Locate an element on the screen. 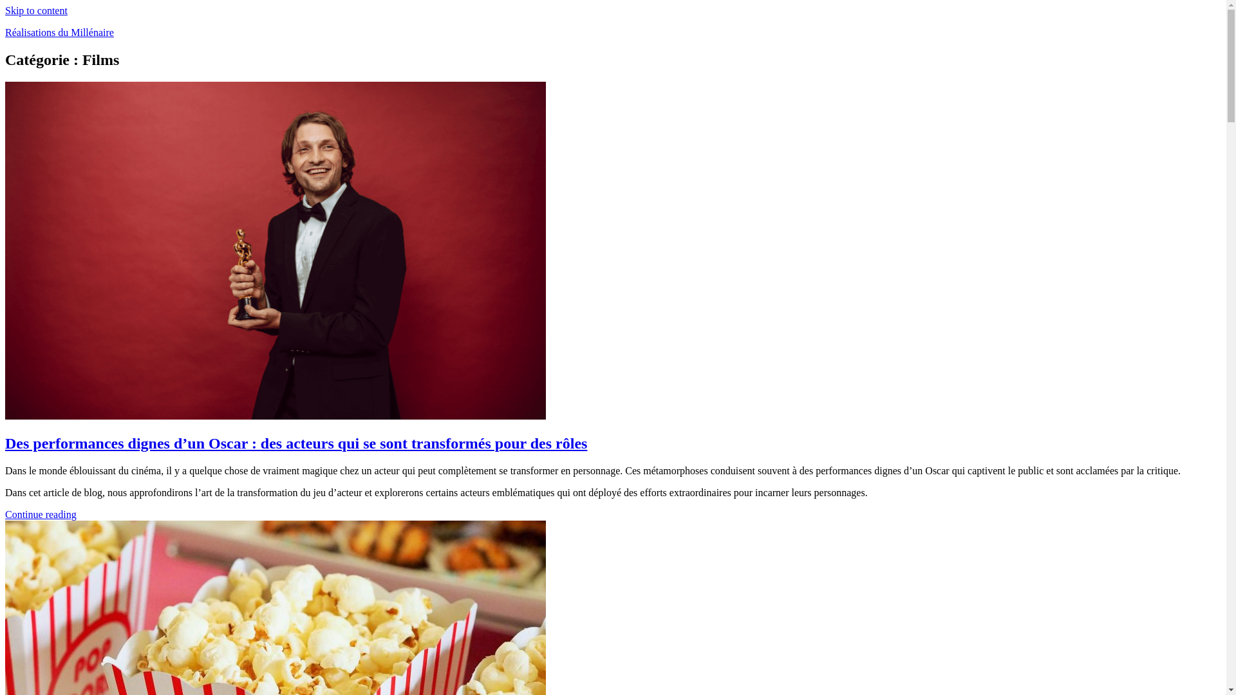  Continue reading is located at coordinates (41, 515).